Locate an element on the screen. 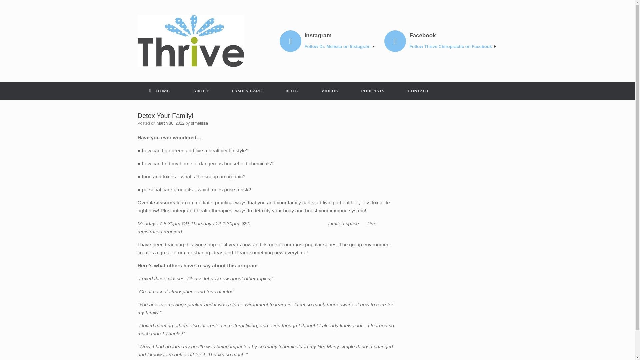  PODCASTS is located at coordinates (372, 91).